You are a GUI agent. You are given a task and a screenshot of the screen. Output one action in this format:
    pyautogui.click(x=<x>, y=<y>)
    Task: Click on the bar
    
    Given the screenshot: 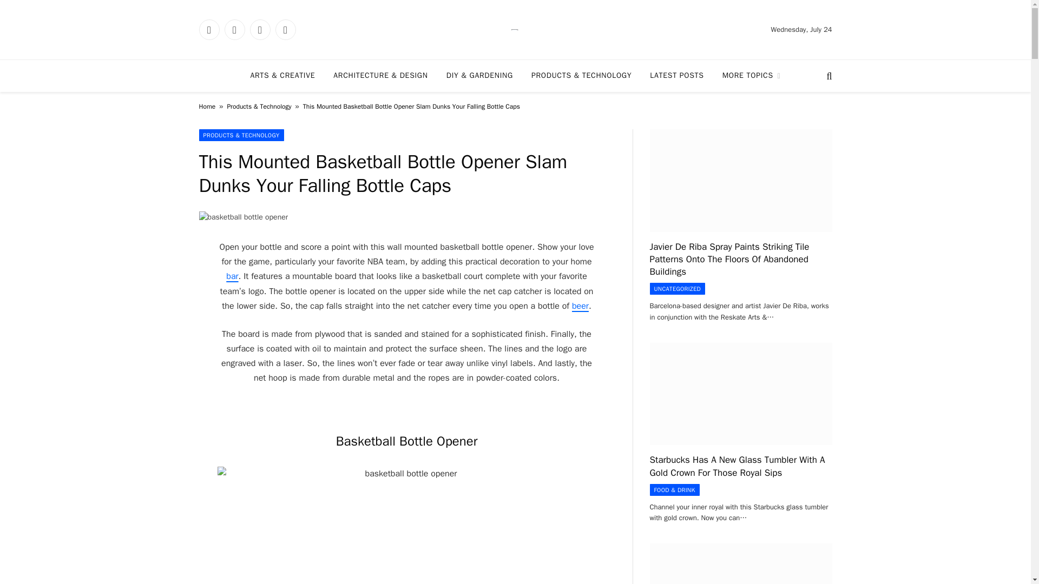 What is the action you would take?
    pyautogui.click(x=232, y=276)
    